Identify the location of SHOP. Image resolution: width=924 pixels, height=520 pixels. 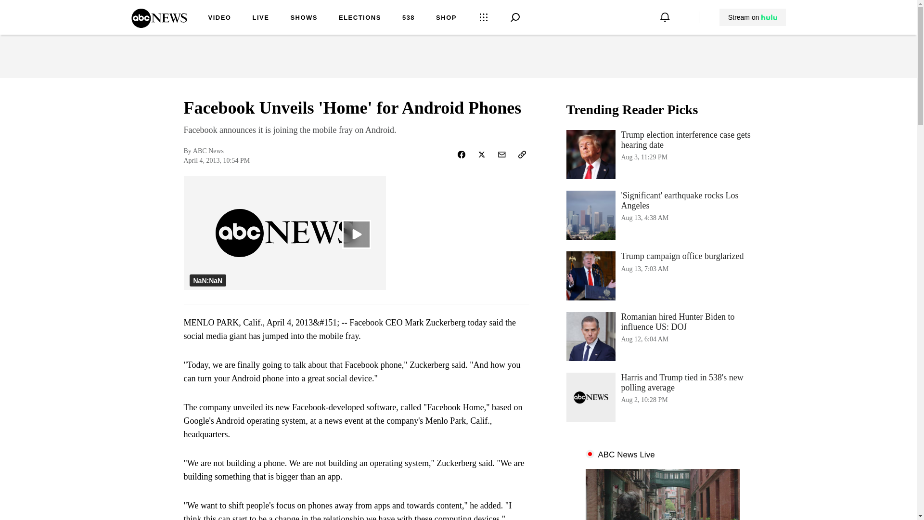
(446, 18).